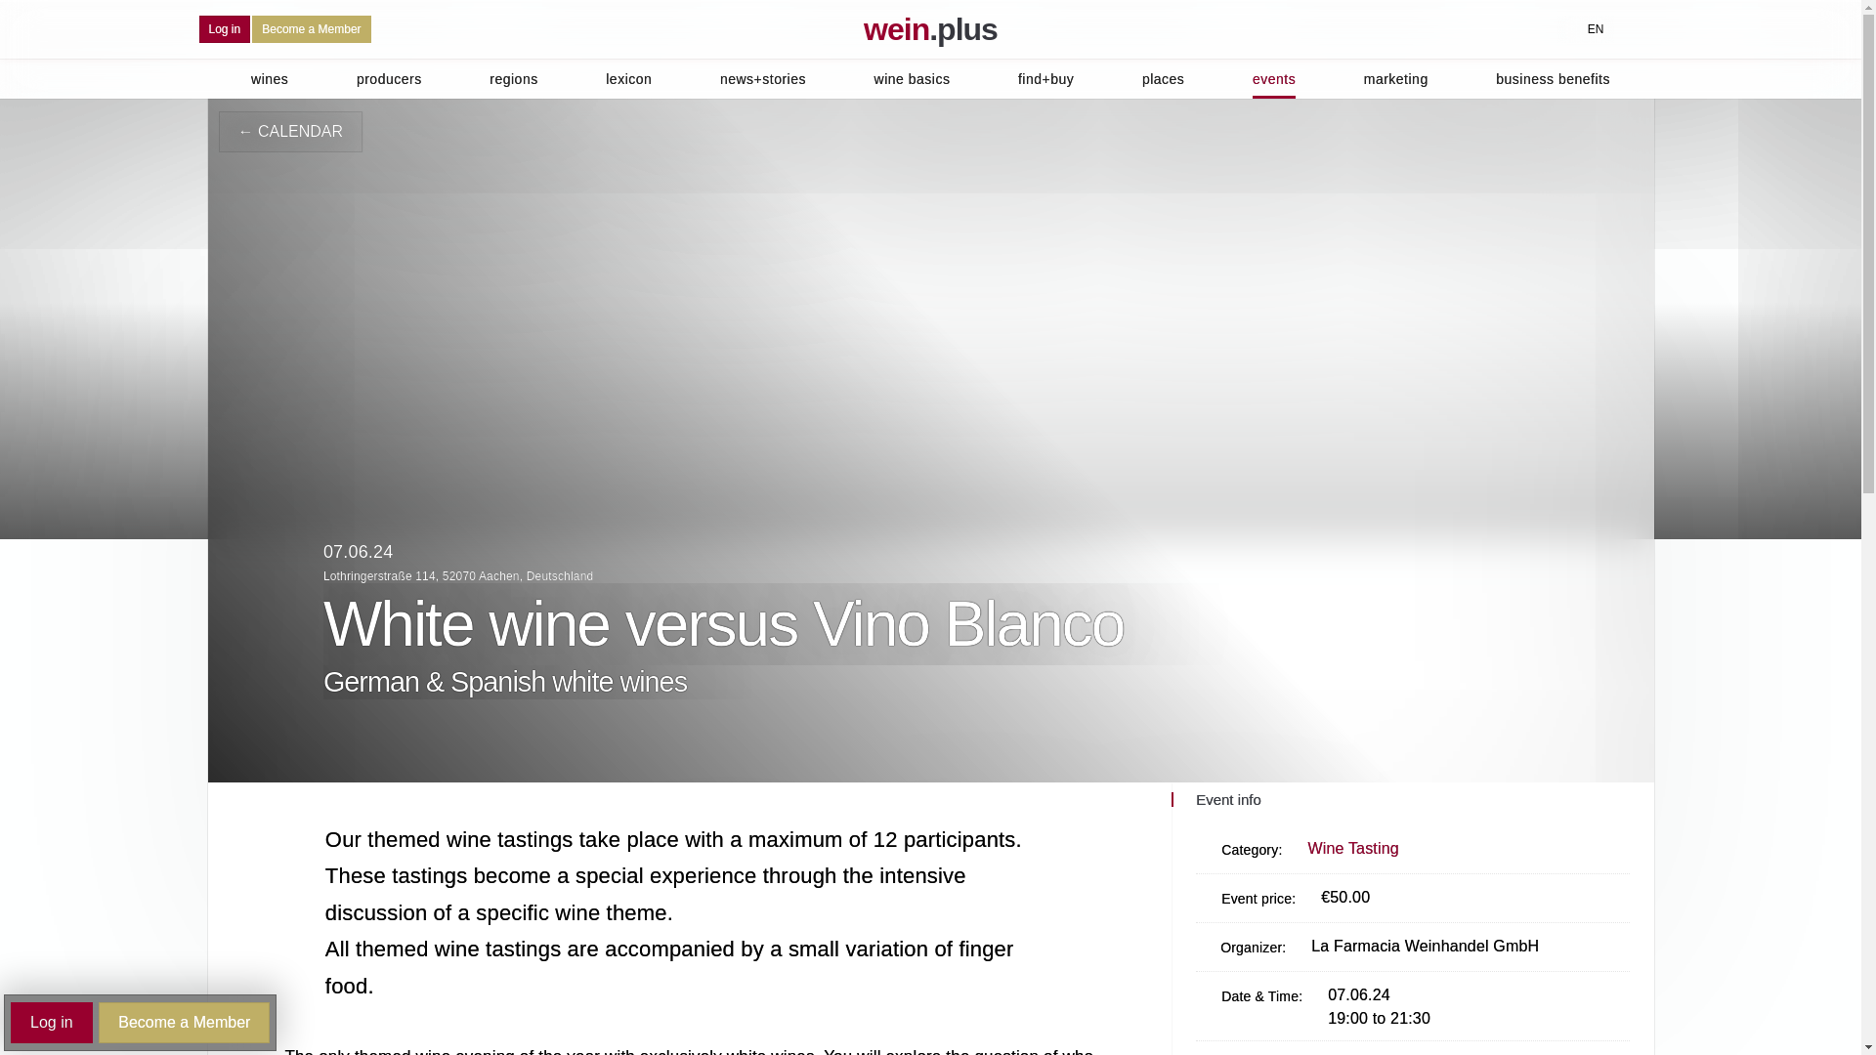 Image resolution: width=1876 pixels, height=1055 pixels. I want to click on English Language, so click(1595, 29).